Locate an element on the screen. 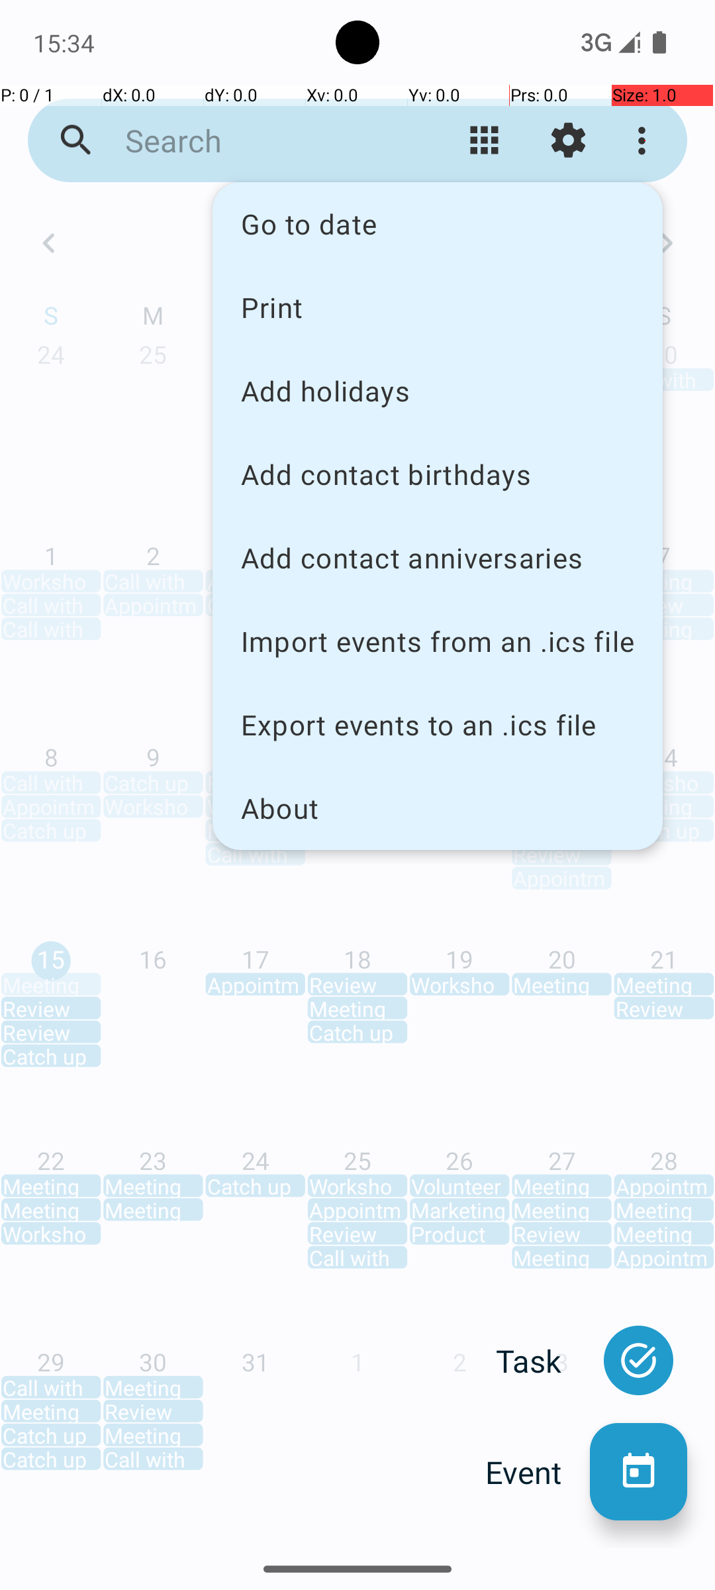 This screenshot has width=715, height=1590. Add contact anniversaries is located at coordinates (438, 558).